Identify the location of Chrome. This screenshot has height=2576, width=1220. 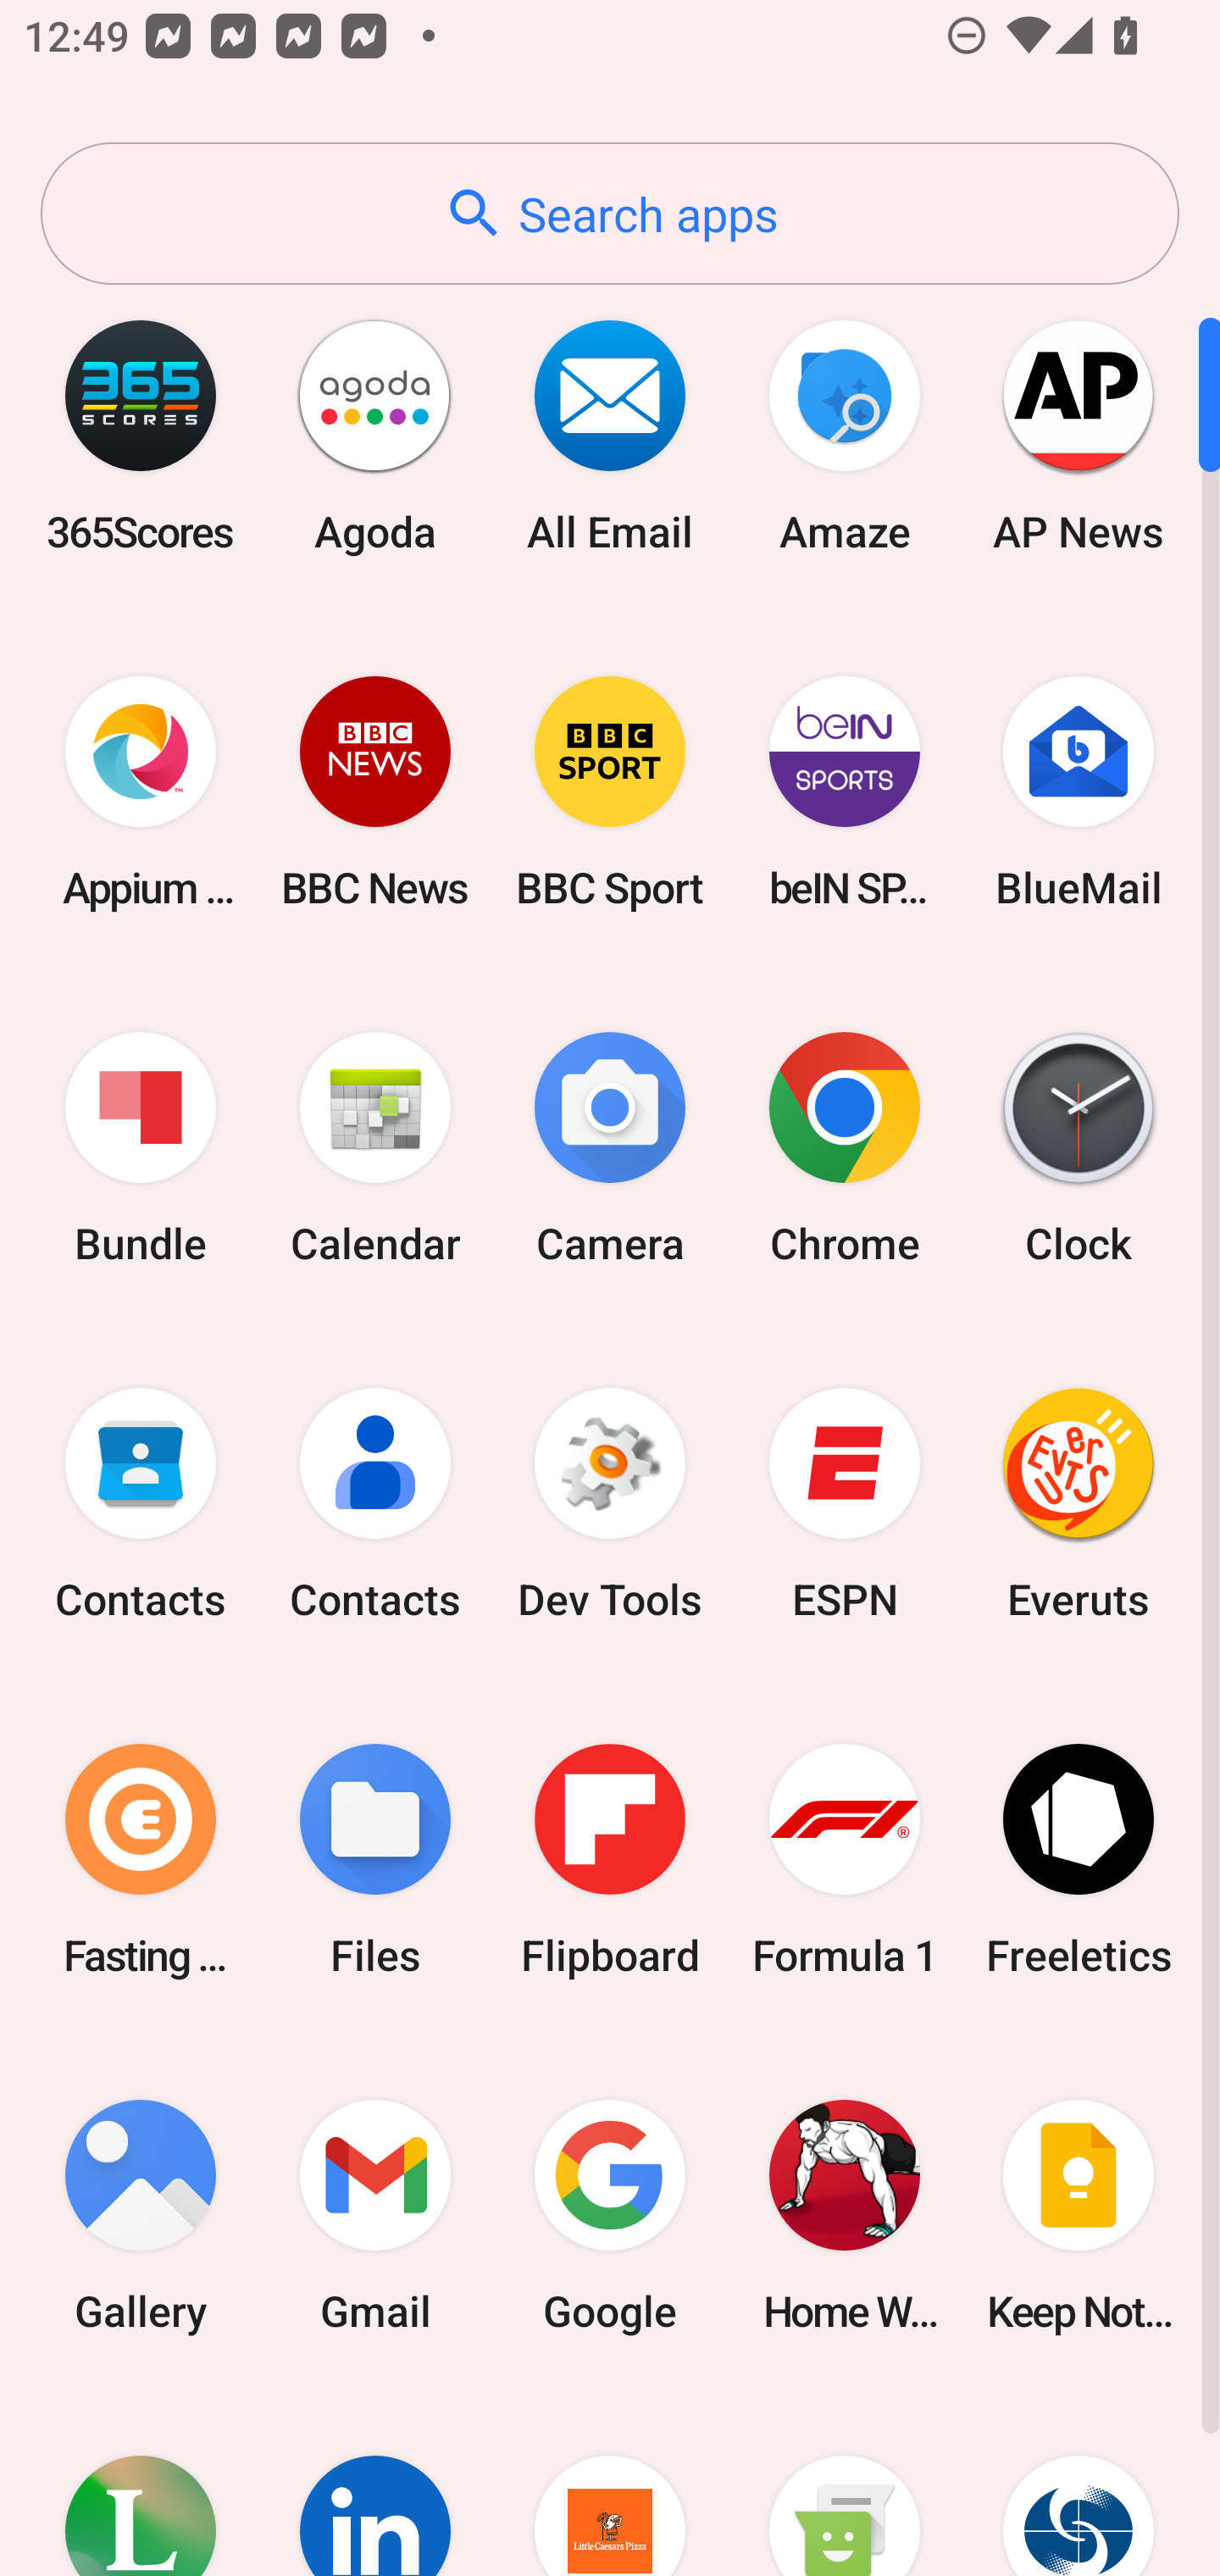
(844, 1149).